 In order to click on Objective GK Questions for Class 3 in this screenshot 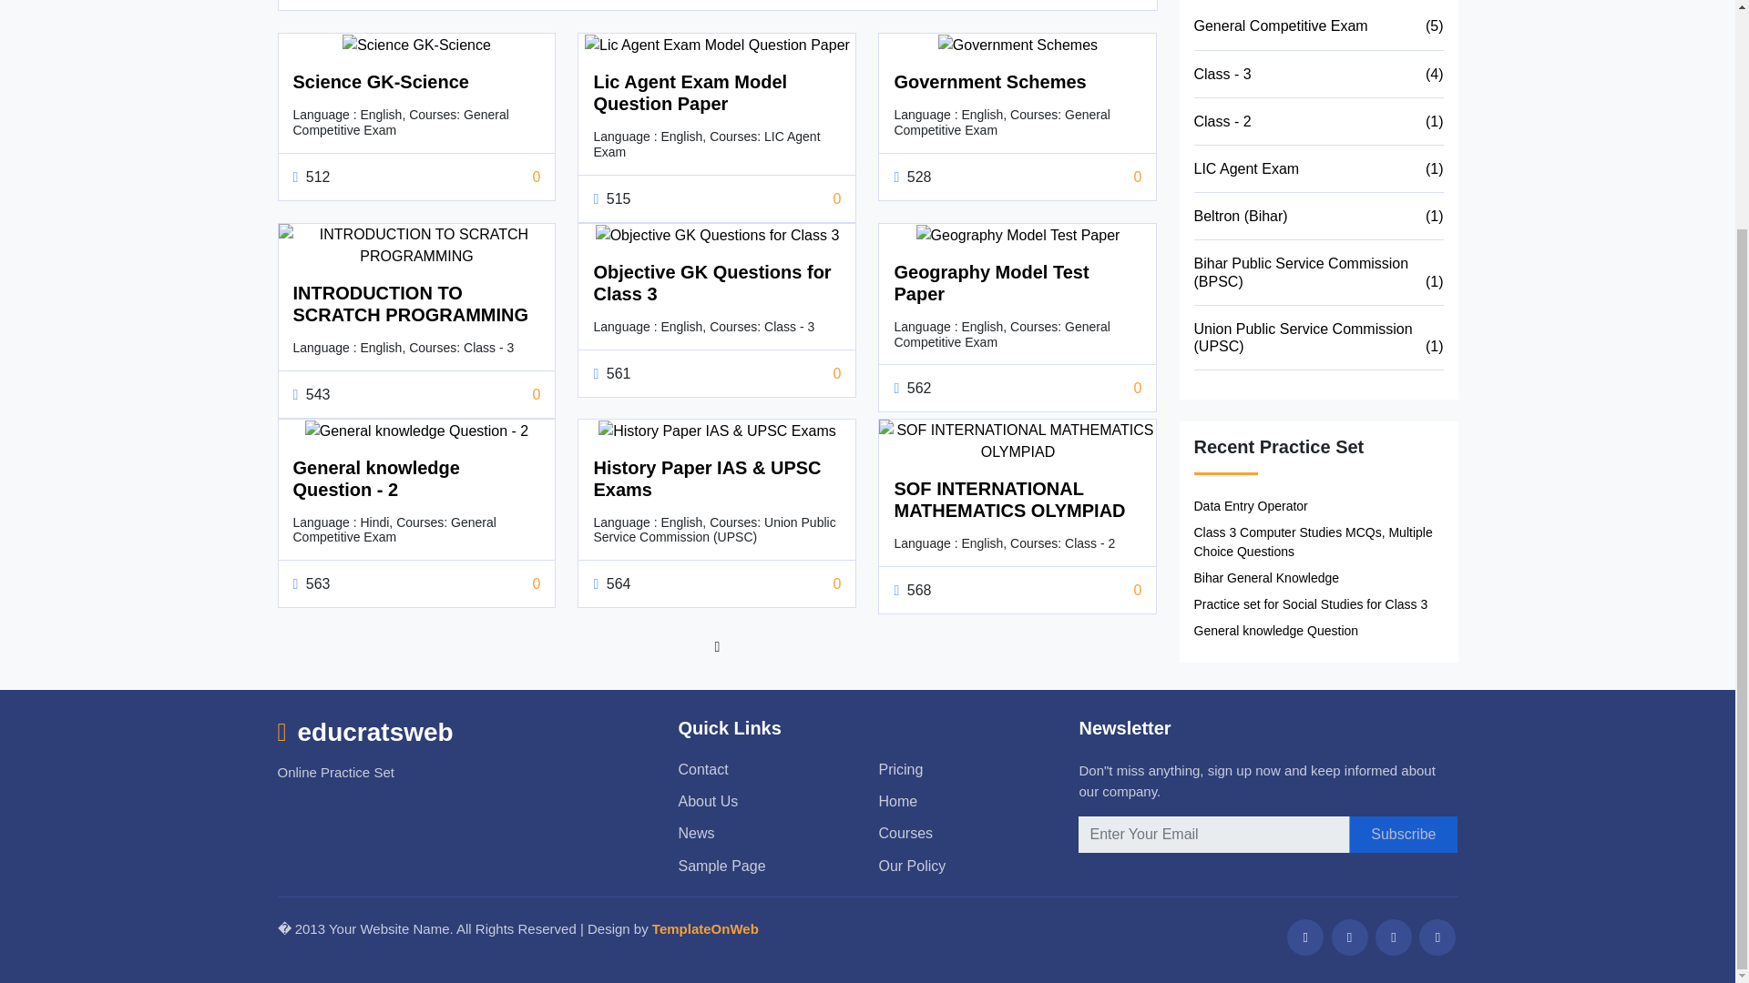, I will do `click(711, 282)`.